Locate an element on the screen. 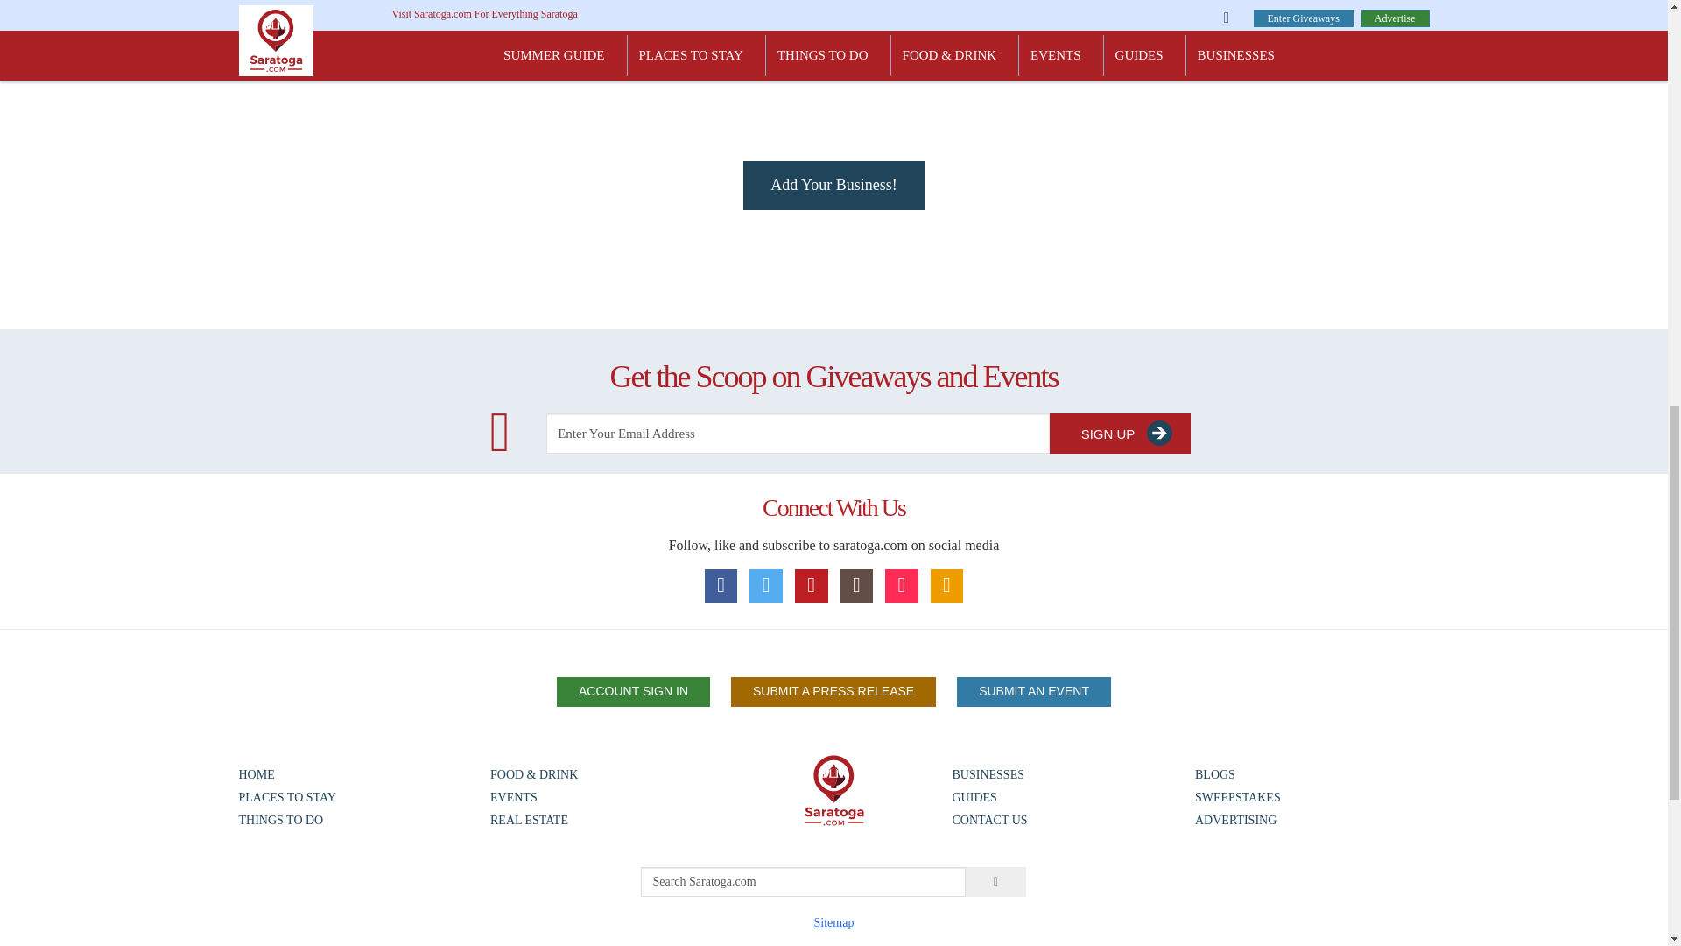 The height and width of the screenshot is (946, 1681). Pinterest is located at coordinates (812, 585).